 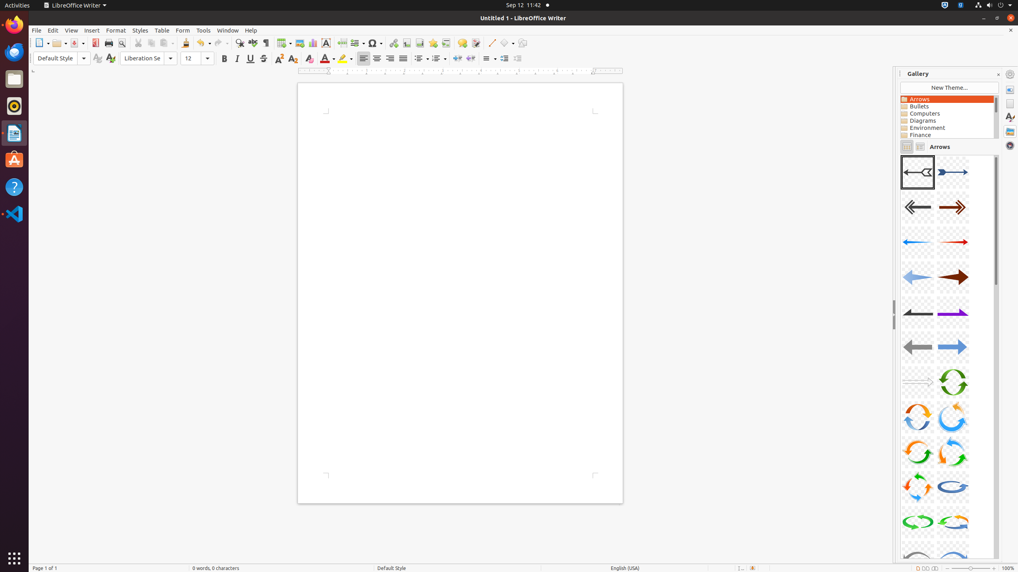 I want to click on Spelling, so click(x=253, y=43).